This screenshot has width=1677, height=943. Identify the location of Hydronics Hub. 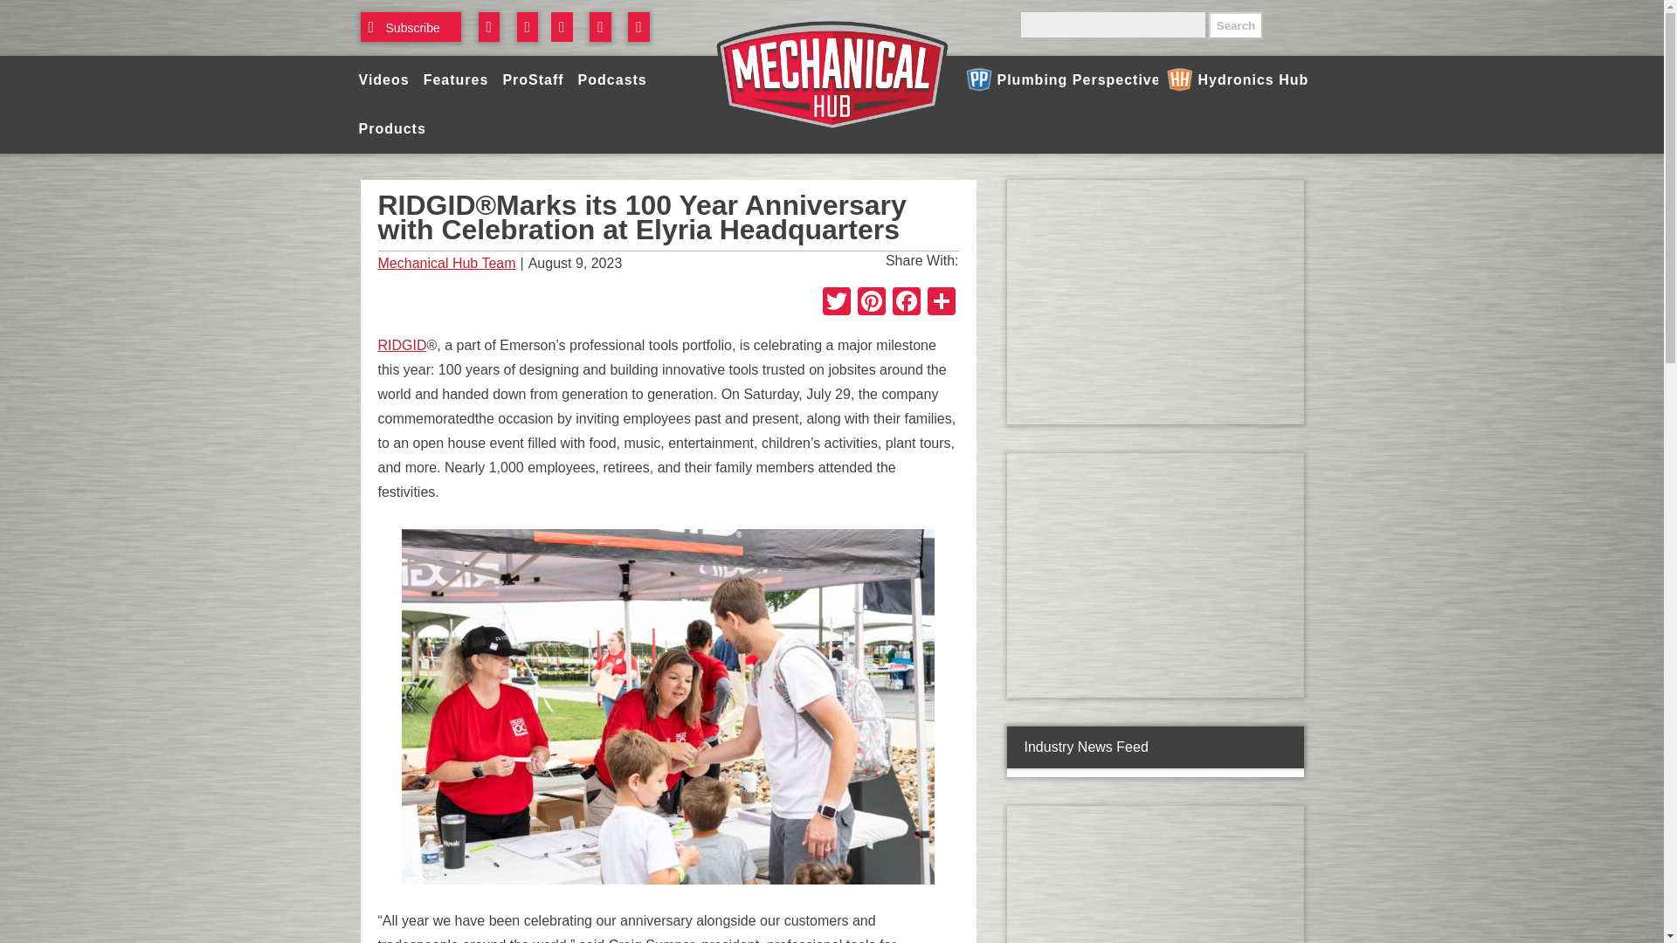
(1232, 79).